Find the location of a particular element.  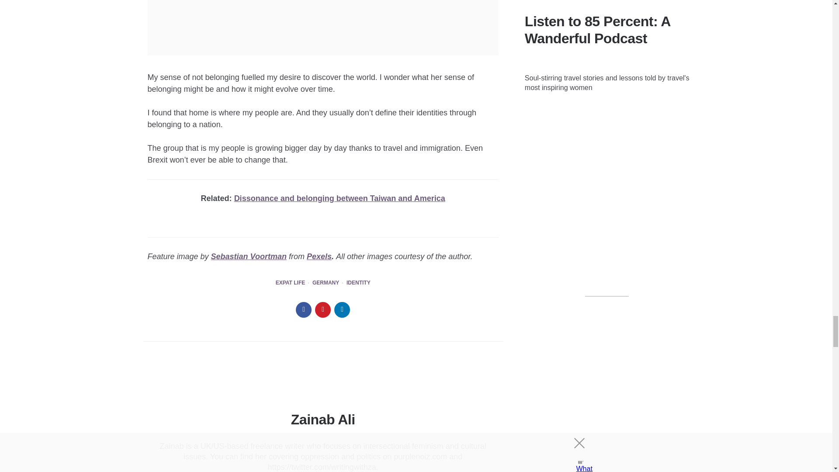

IDENTITY is located at coordinates (358, 283).